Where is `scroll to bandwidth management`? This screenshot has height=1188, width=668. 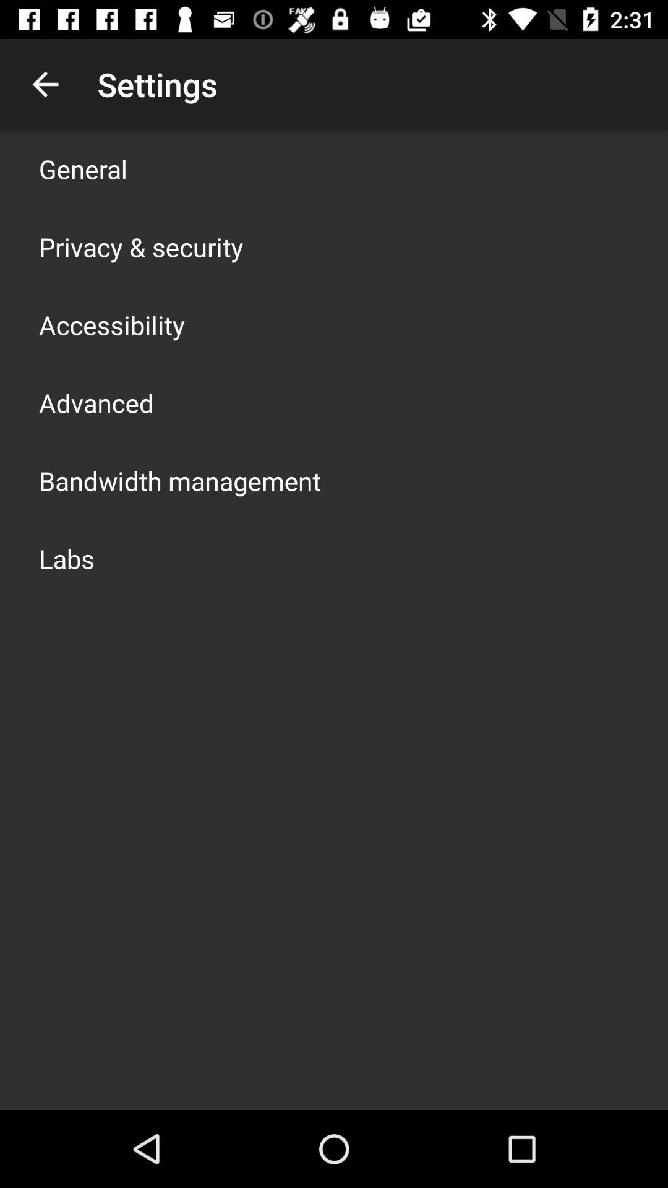
scroll to bandwidth management is located at coordinates (180, 480).